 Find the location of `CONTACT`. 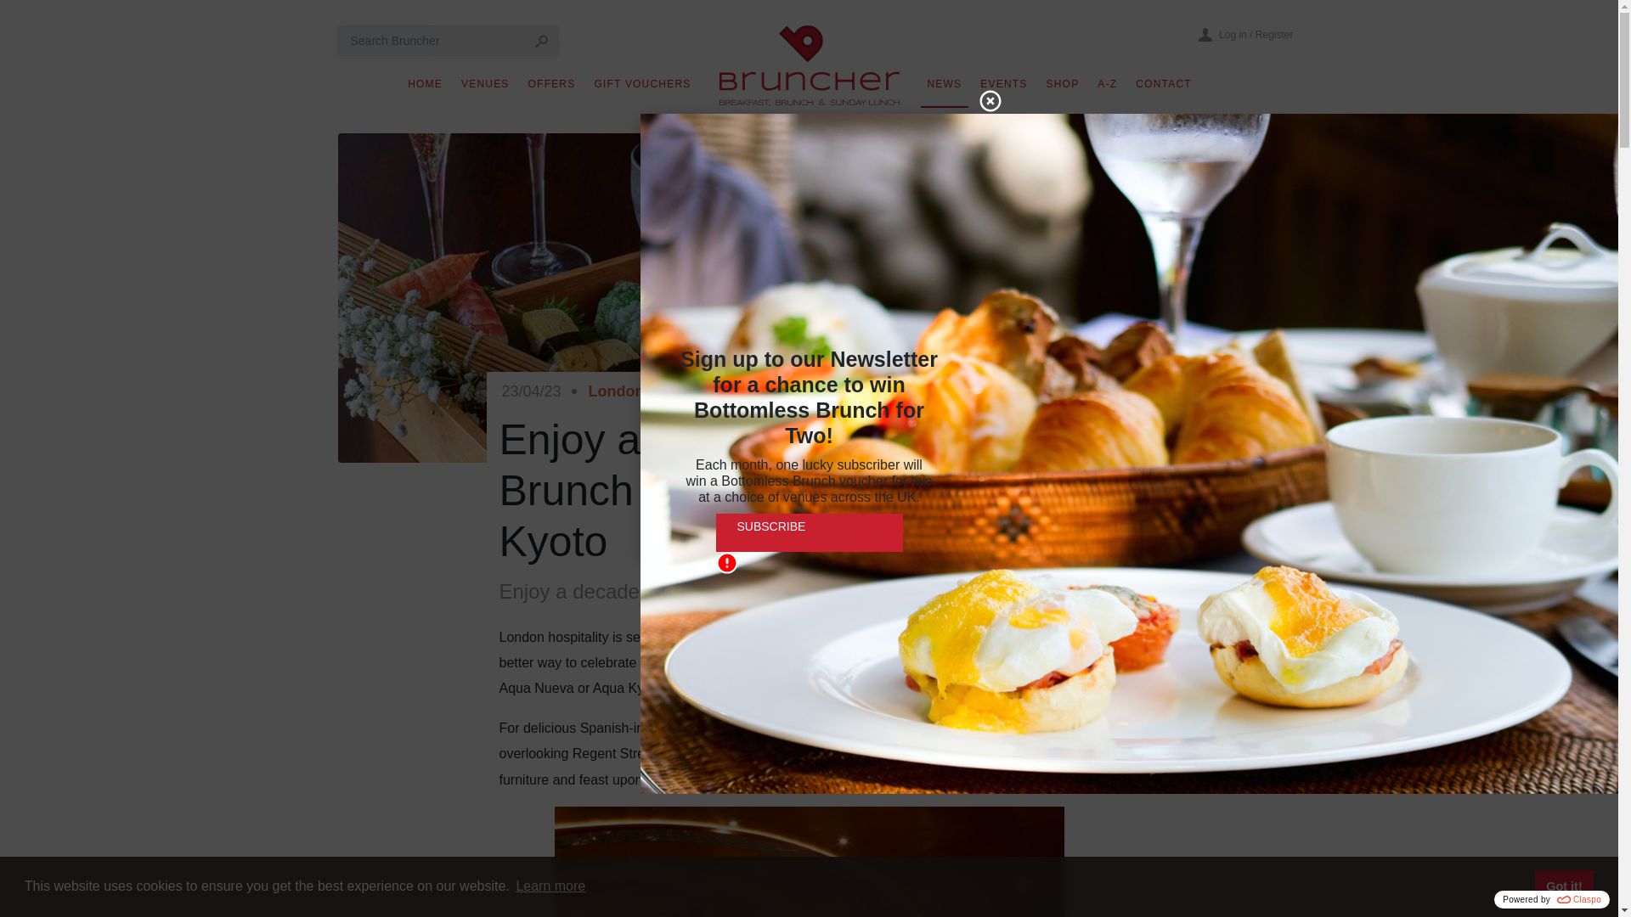

CONTACT is located at coordinates (1164, 88).